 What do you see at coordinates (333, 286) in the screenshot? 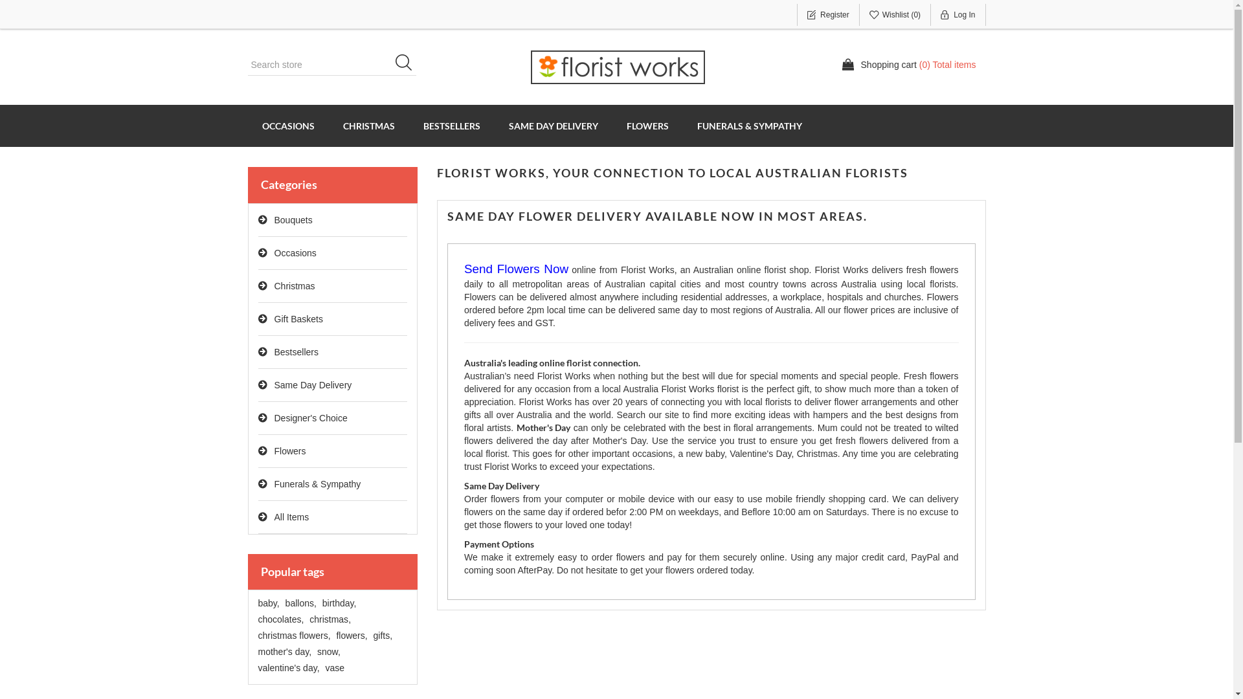
I see `Christmas` at bounding box center [333, 286].